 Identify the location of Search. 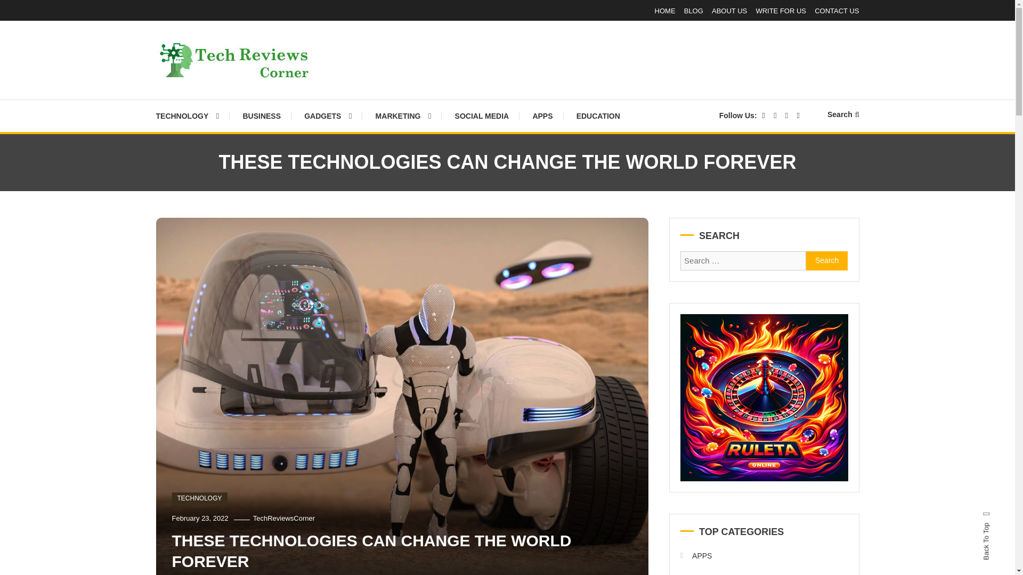
(827, 260).